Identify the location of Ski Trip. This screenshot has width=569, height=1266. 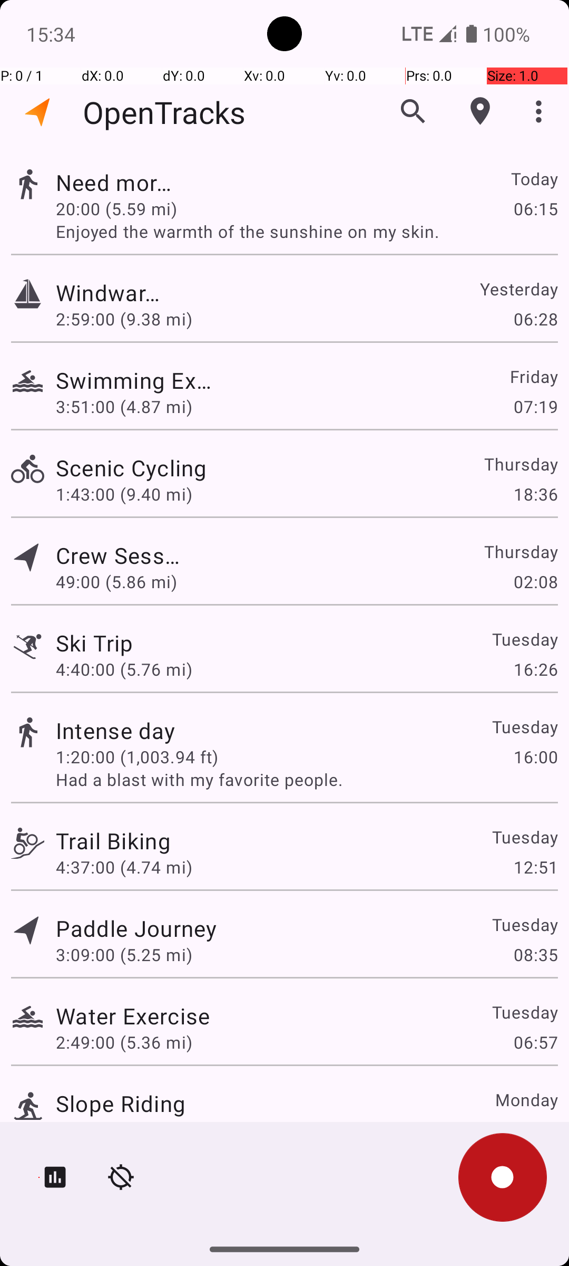
(94, 642).